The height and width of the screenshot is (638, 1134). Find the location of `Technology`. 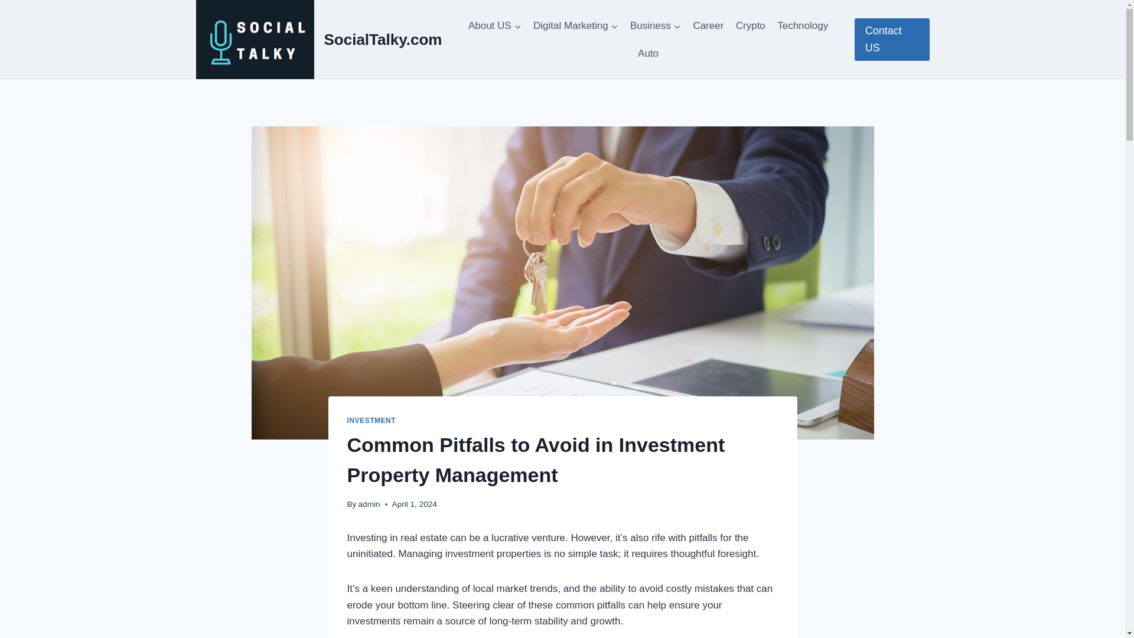

Technology is located at coordinates (802, 26).